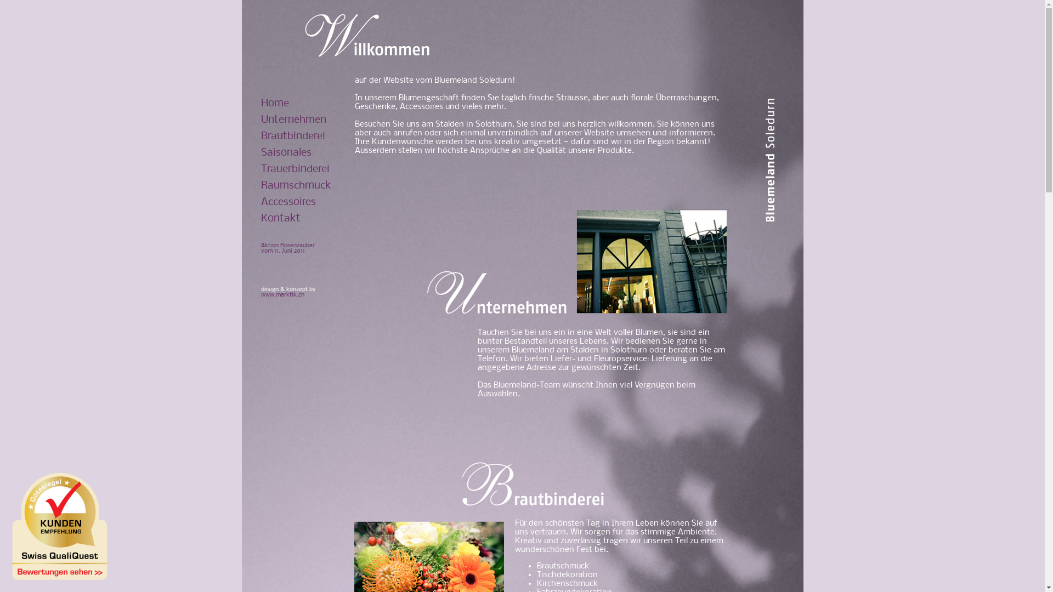  Describe the element at coordinates (296, 185) in the screenshot. I see `Raumschmuck` at that location.